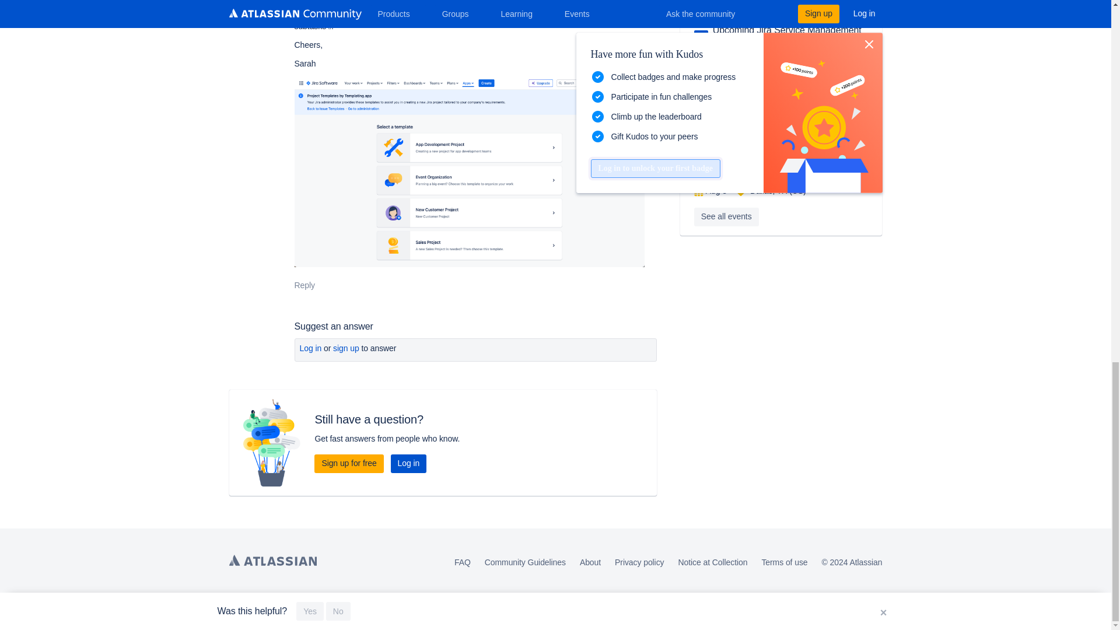 The width and height of the screenshot is (1120, 630). What do you see at coordinates (701, 37) in the screenshot?
I see `AUG Leaders` at bounding box center [701, 37].